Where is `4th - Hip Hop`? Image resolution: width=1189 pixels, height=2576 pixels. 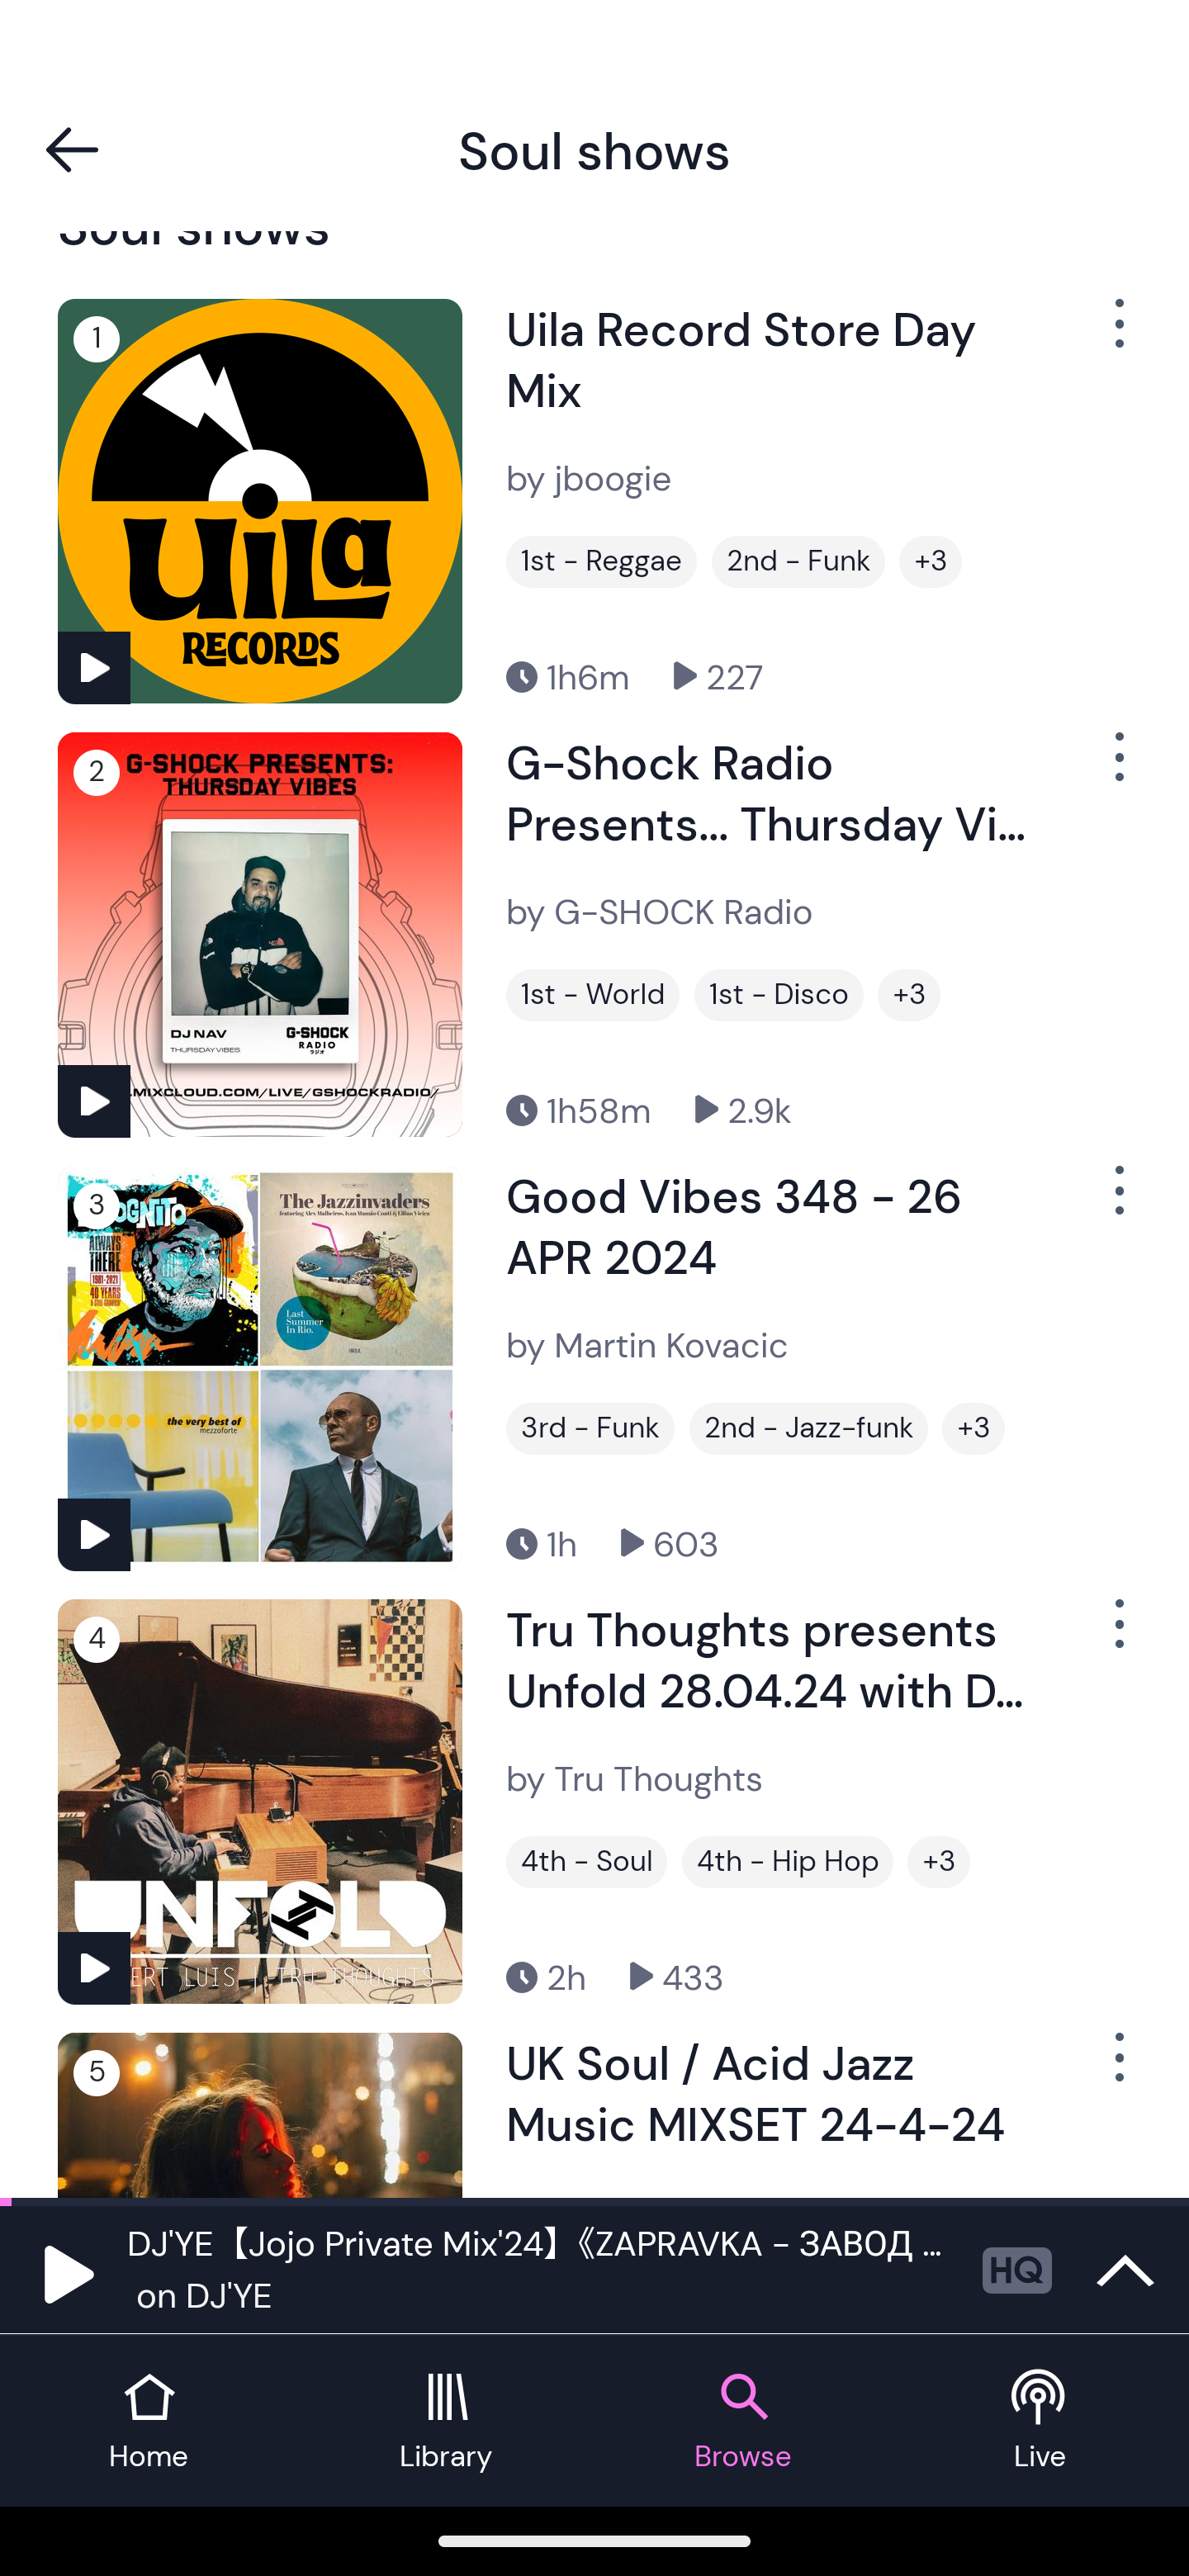 4th - Hip Hop is located at coordinates (788, 1862).